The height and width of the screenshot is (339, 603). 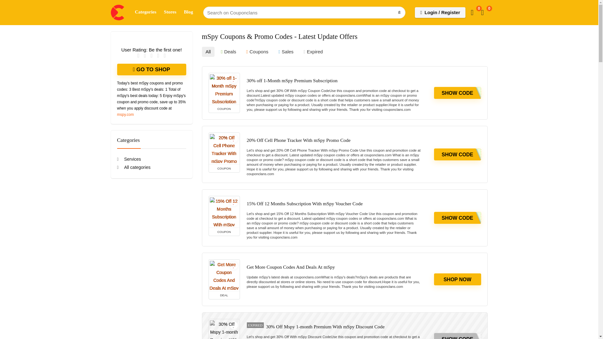 What do you see at coordinates (151, 69) in the screenshot?
I see `GO TO SHOP` at bounding box center [151, 69].